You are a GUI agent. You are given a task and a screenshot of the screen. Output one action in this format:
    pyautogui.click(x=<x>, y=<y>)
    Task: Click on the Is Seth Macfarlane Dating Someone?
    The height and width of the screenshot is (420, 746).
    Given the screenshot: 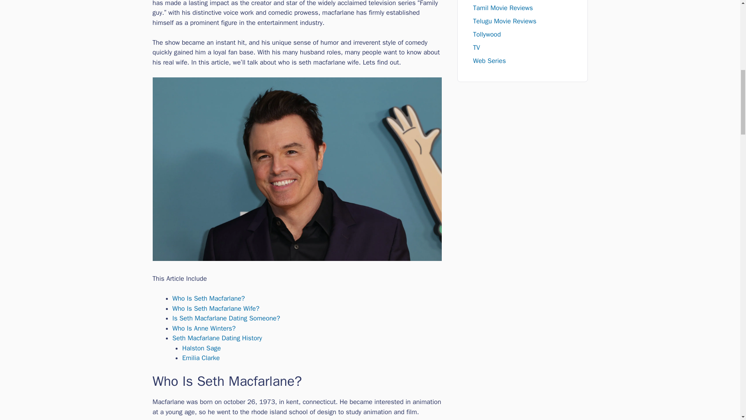 What is the action you would take?
    pyautogui.click(x=226, y=318)
    